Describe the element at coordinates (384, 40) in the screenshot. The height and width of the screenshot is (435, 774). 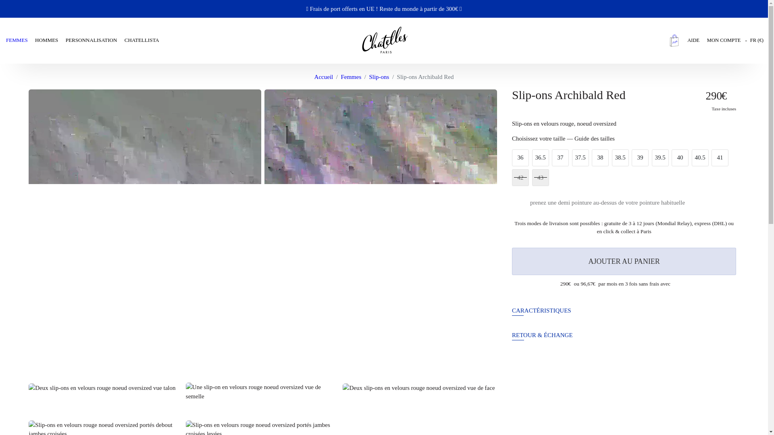
I see `Chatelles` at that location.